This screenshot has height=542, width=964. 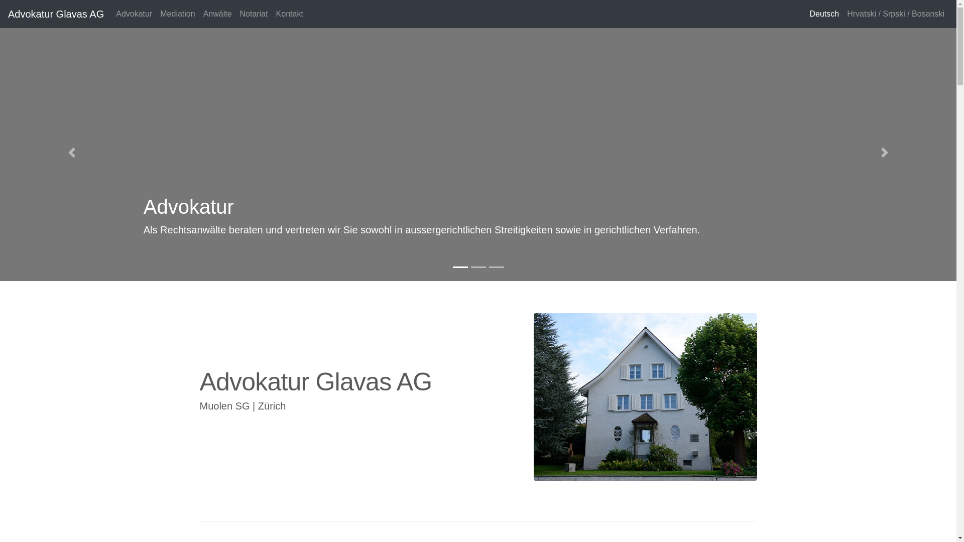 I want to click on Deutsch, so click(x=824, y=14).